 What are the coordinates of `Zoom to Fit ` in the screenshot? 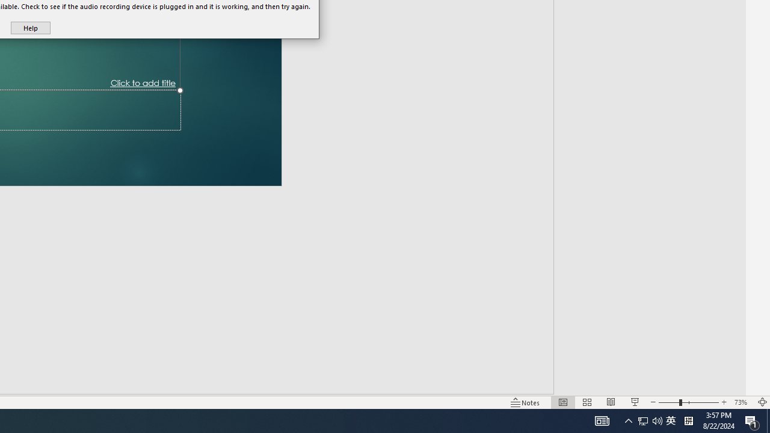 It's located at (628, 421).